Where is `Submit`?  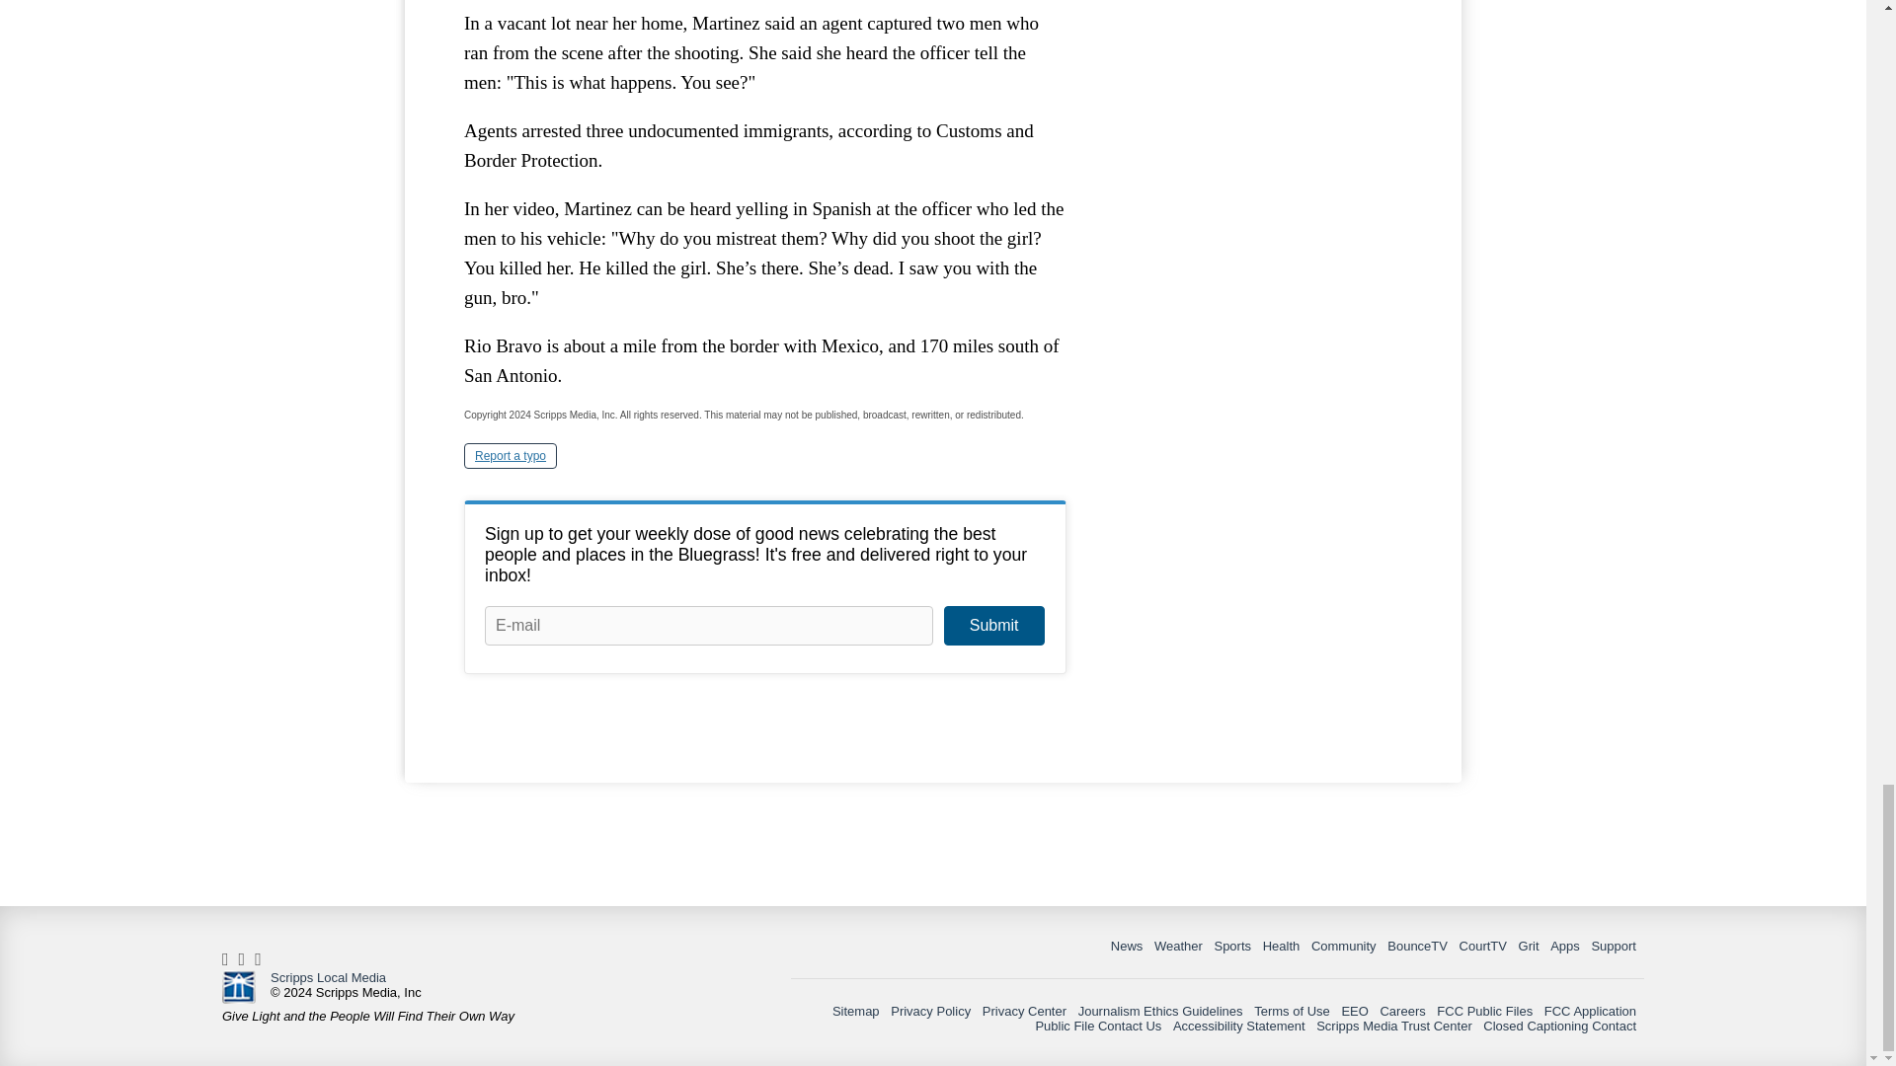
Submit is located at coordinates (993, 626).